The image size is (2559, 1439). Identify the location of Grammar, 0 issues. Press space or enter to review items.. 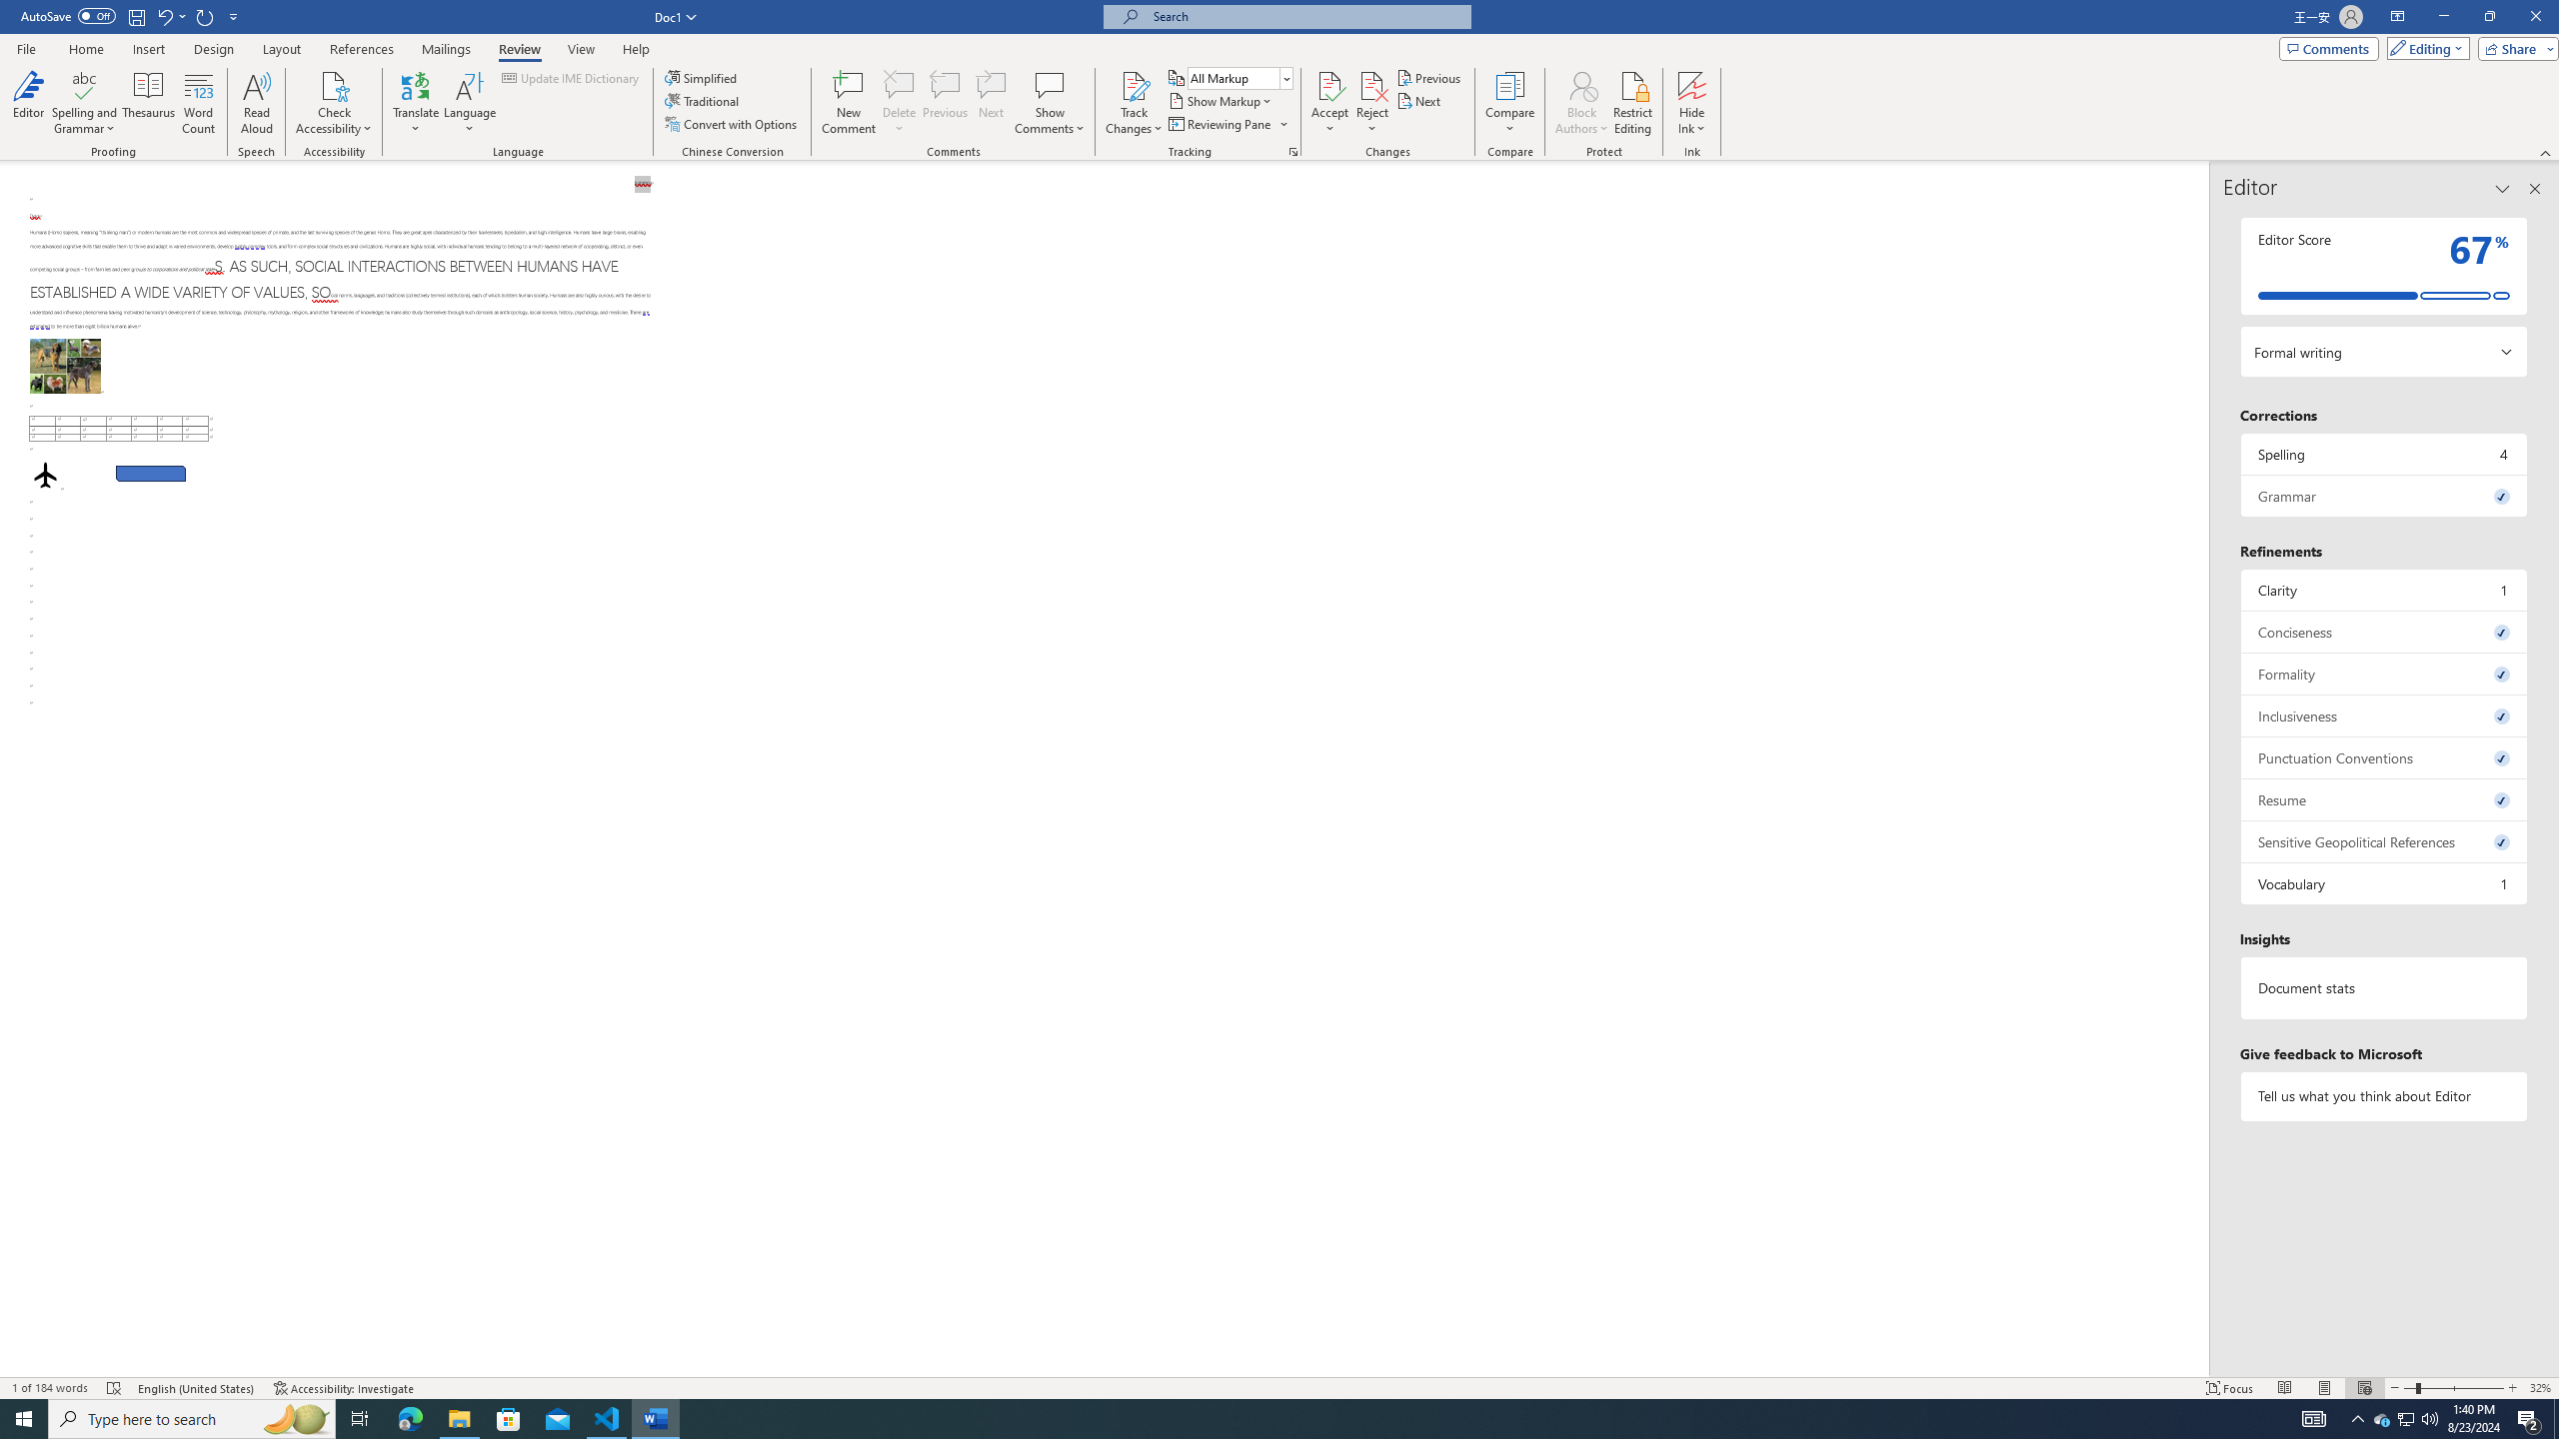
(2385, 496).